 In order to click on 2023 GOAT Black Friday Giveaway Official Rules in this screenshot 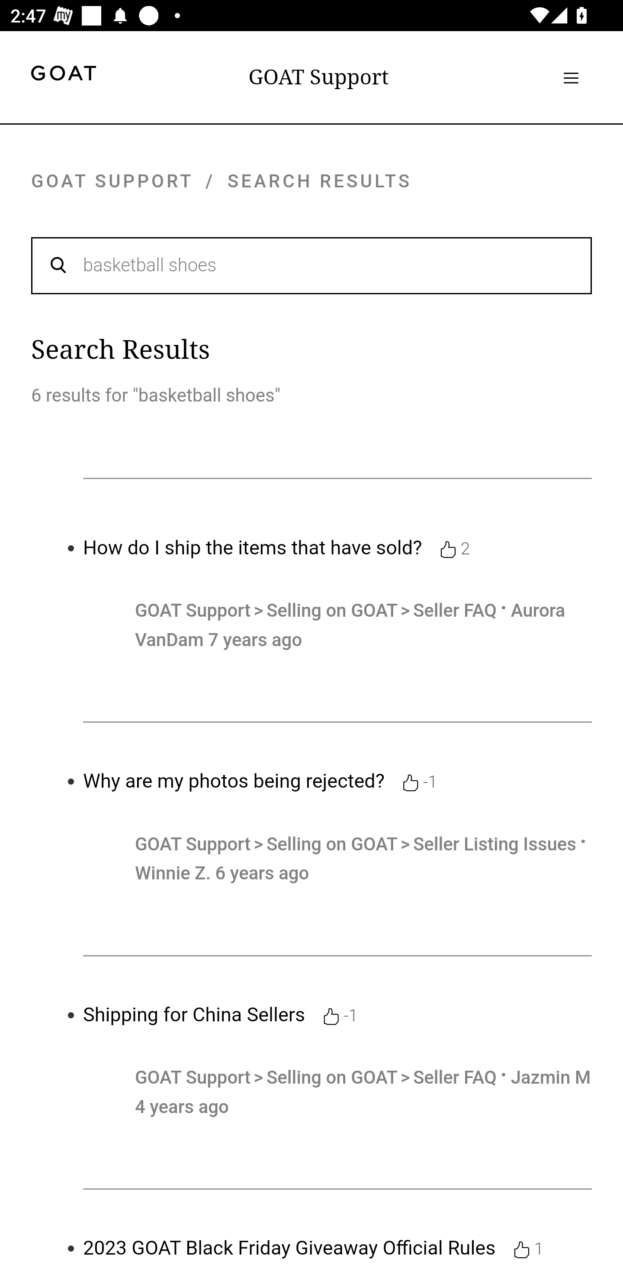, I will do `click(289, 1248)`.